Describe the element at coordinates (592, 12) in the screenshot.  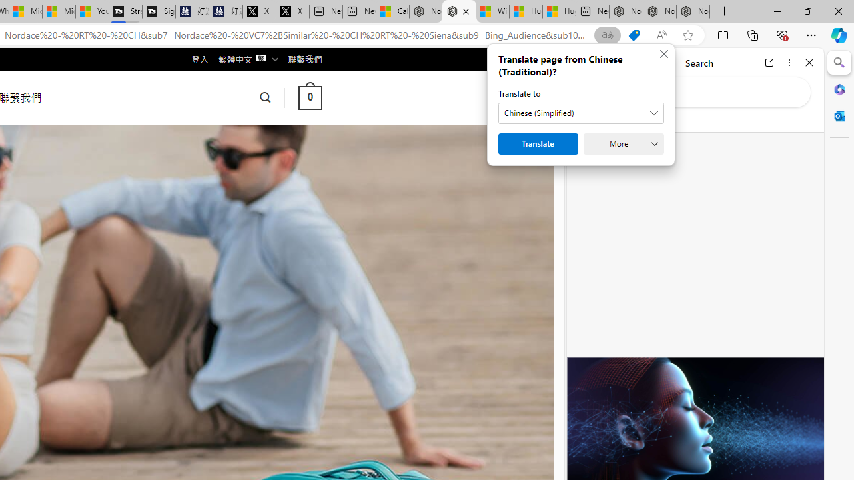
I see `New tab` at that location.